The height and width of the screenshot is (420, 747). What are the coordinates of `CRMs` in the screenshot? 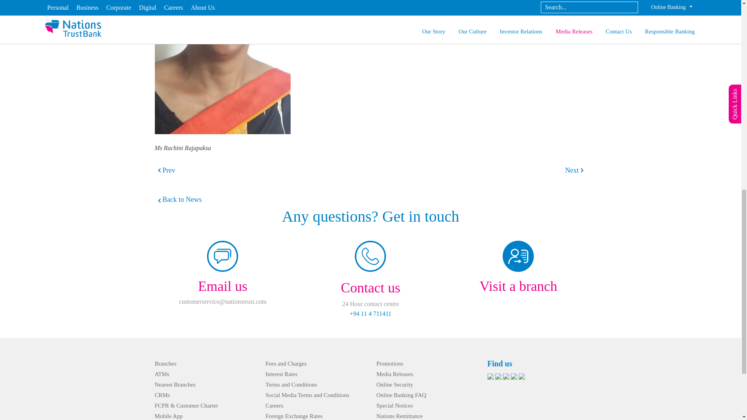 It's located at (162, 395).